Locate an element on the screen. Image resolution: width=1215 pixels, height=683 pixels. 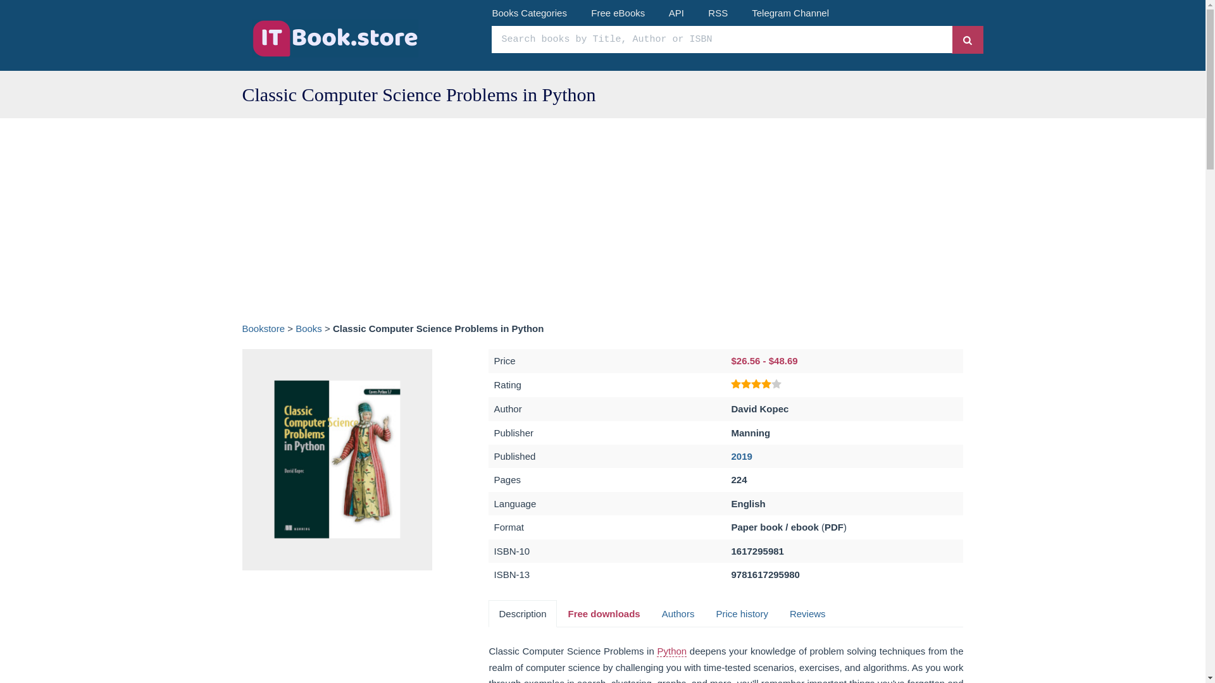
2019 is located at coordinates (742, 456).